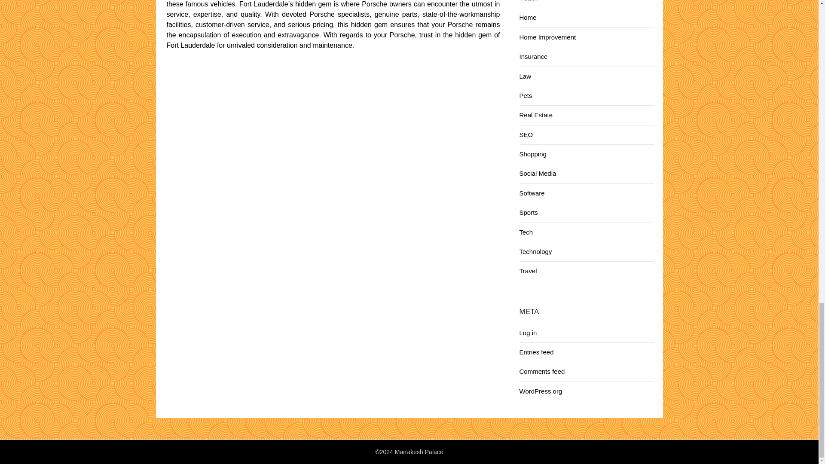 The width and height of the screenshot is (825, 464). Describe the element at coordinates (533, 57) in the screenshot. I see `Insurance` at that location.